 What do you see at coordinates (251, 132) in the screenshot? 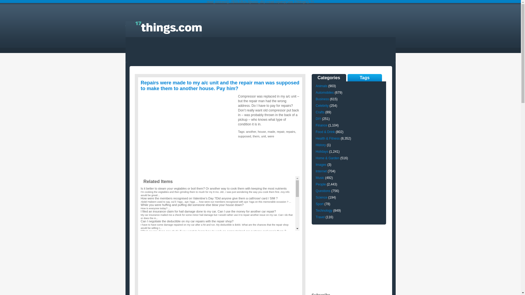
I see `another` at bounding box center [251, 132].